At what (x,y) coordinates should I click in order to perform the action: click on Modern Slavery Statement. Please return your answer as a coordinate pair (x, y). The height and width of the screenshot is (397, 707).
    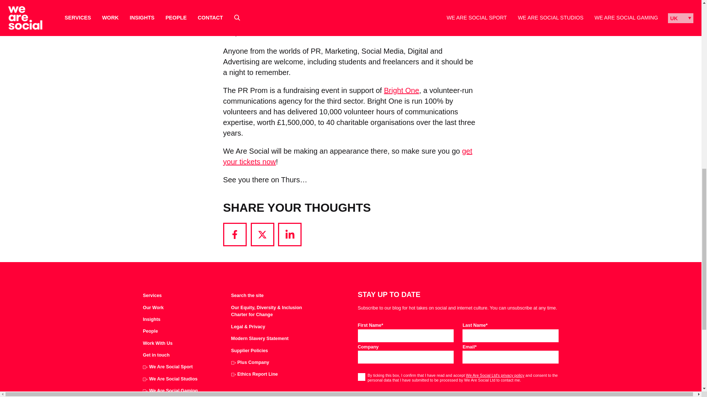
    Looking at the image, I should click on (260, 339).